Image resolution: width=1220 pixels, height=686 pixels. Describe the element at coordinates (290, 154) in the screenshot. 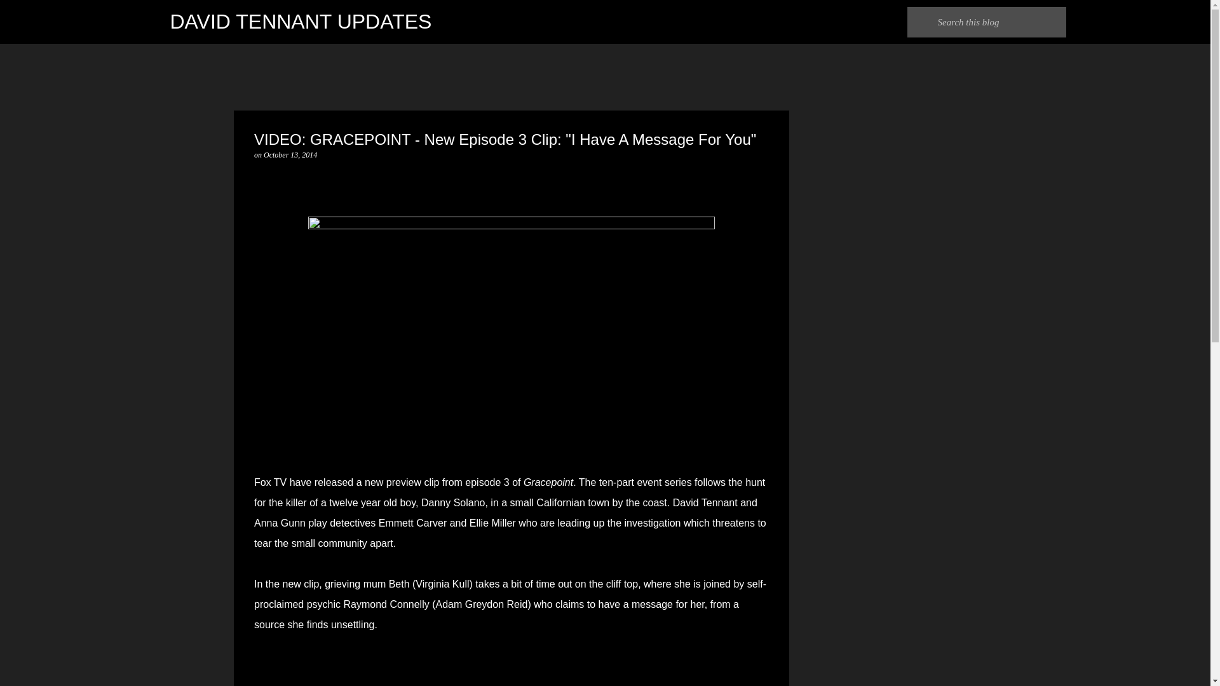

I see `permanent link` at that location.